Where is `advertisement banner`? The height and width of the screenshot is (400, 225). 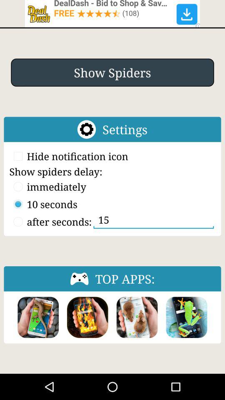 advertisement banner is located at coordinates (112, 13).